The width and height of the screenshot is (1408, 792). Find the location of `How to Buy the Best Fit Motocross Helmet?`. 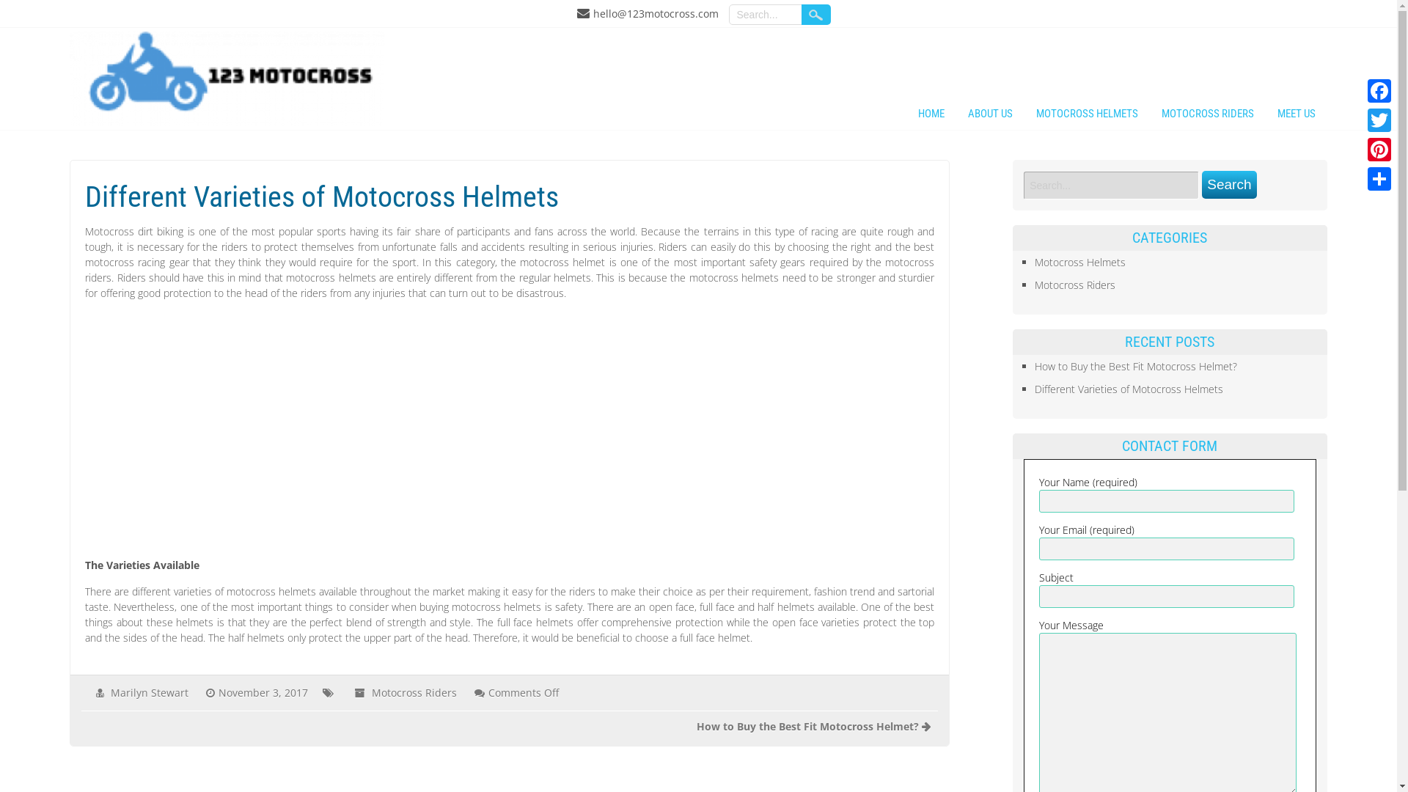

How to Buy the Best Fit Motocross Helmet? is located at coordinates (1136, 366).